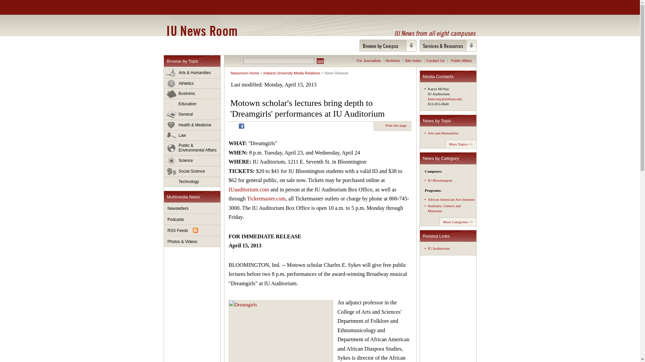 This screenshot has width=645, height=362. Describe the element at coordinates (192, 161) in the screenshot. I see `Science` at that location.